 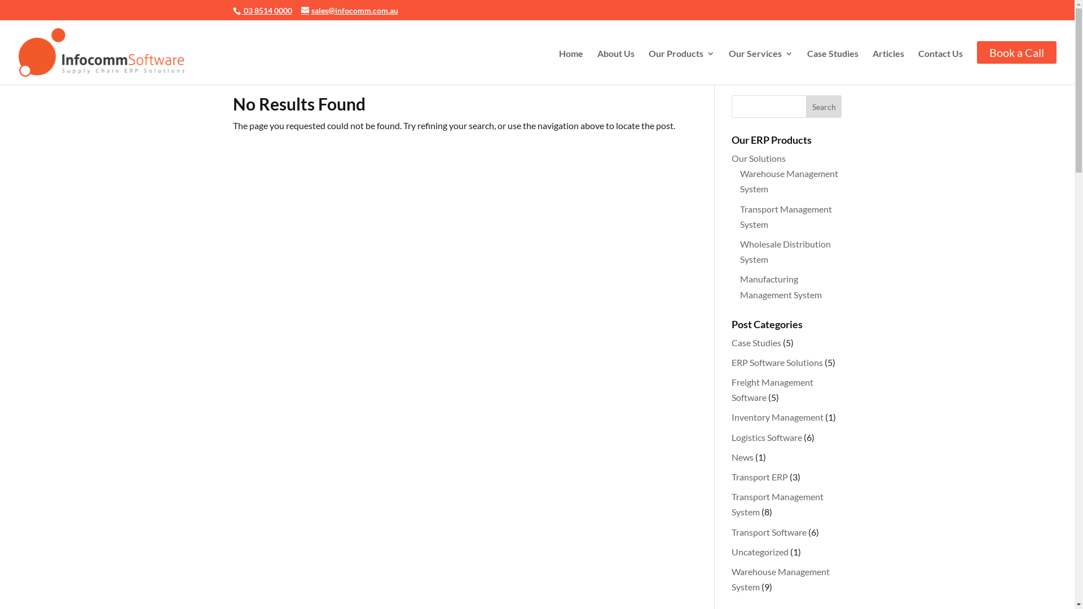 I want to click on 03 8514 0000, so click(x=266, y=10).